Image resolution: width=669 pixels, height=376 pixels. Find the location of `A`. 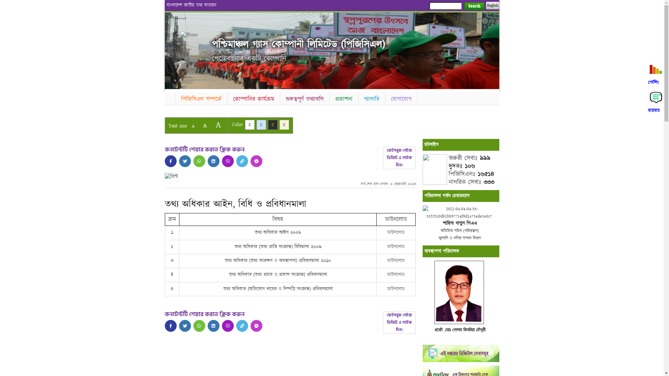

A is located at coordinates (218, 125).